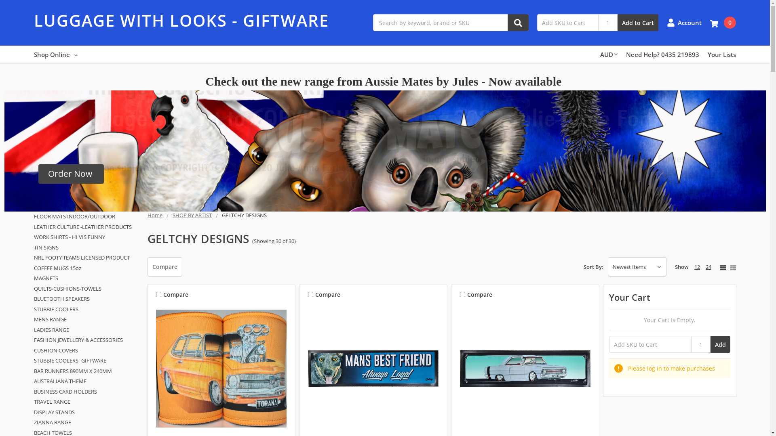 Image resolution: width=776 pixels, height=436 pixels. Describe the element at coordinates (86, 330) in the screenshot. I see `LADIES RANGE` at that location.